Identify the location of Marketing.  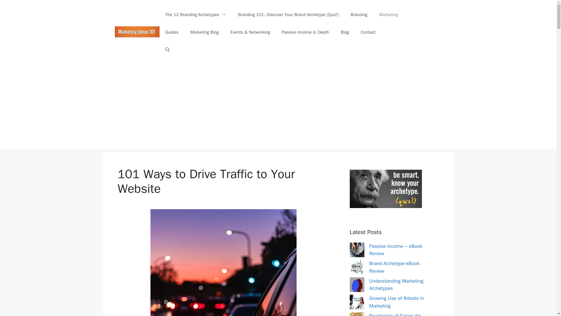
(388, 15).